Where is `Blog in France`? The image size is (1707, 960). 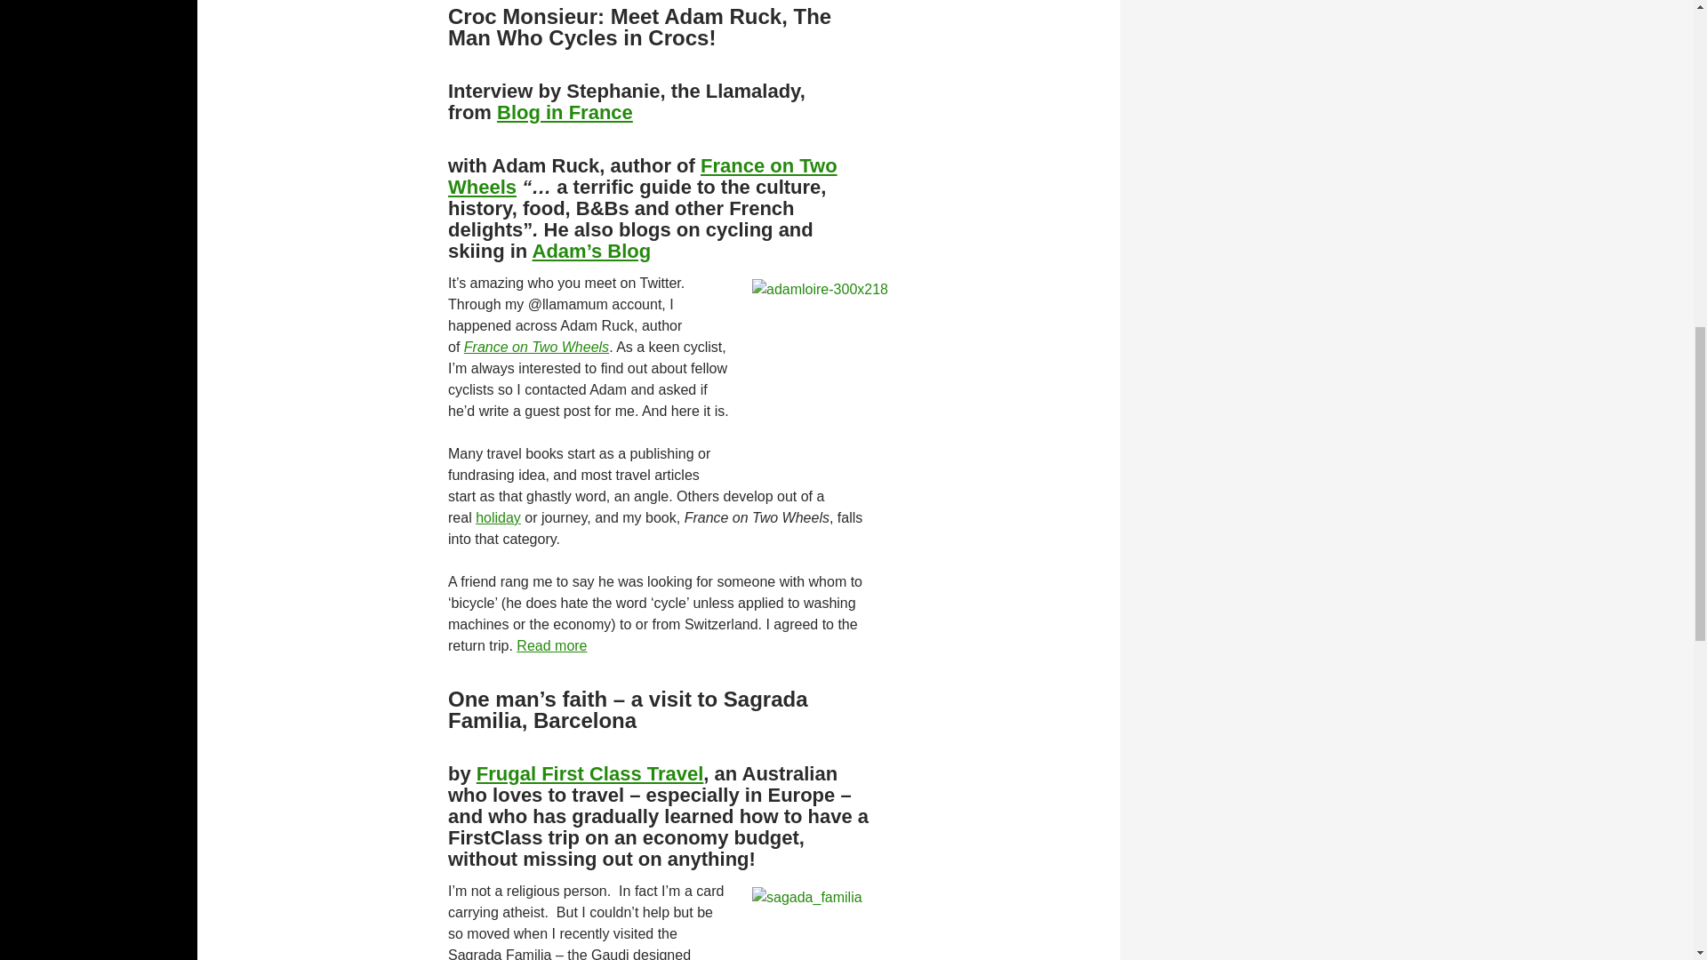 Blog in France is located at coordinates (565, 112).